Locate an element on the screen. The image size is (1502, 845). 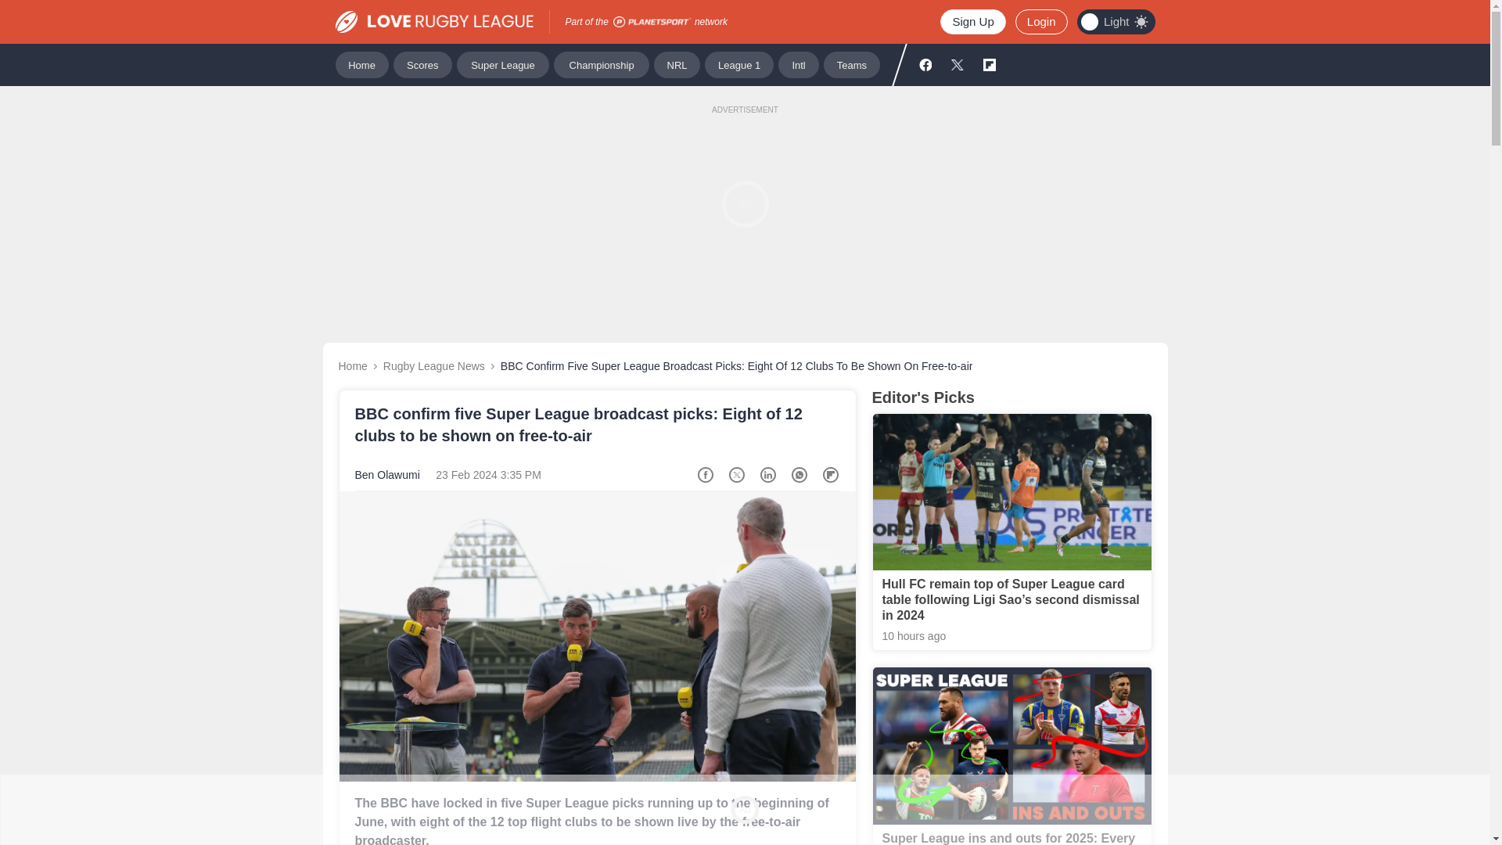
Home is located at coordinates (361, 64).